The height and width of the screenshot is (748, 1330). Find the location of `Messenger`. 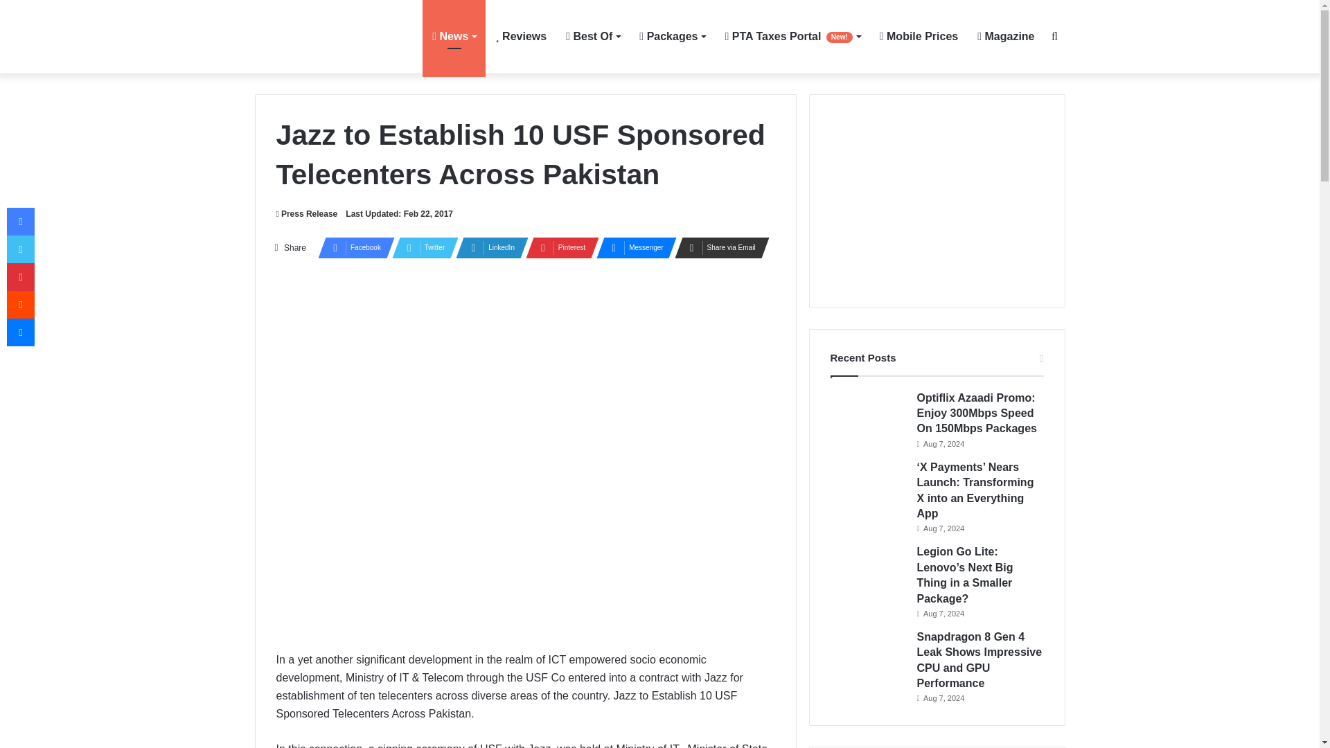

Messenger is located at coordinates (632, 248).